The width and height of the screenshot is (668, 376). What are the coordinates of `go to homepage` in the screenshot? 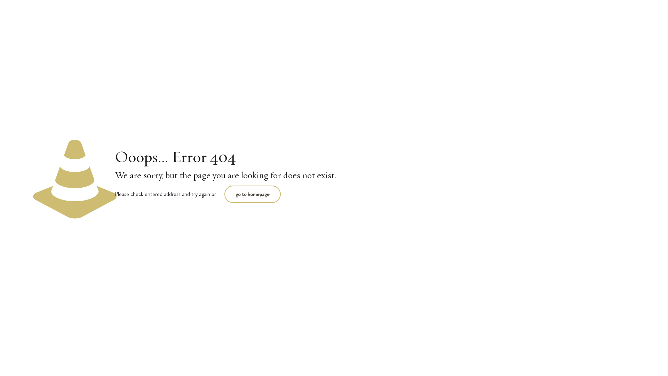 It's located at (253, 194).